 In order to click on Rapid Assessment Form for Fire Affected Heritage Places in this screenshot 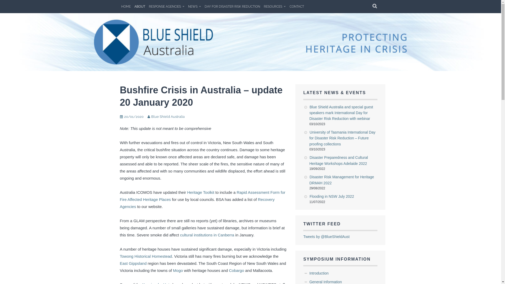, I will do `click(203, 196)`.